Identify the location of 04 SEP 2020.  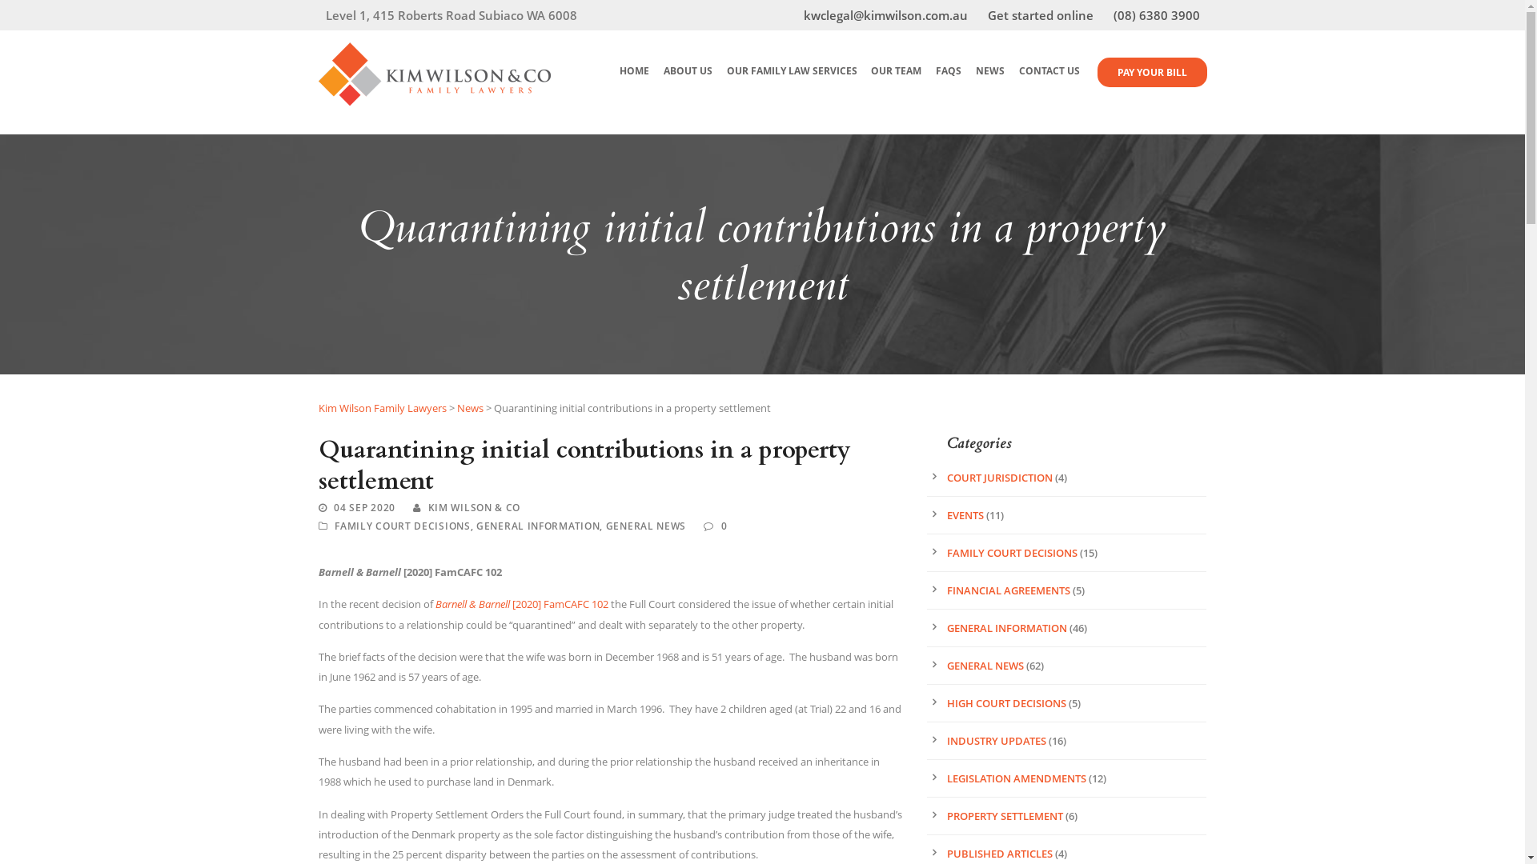
(364, 507).